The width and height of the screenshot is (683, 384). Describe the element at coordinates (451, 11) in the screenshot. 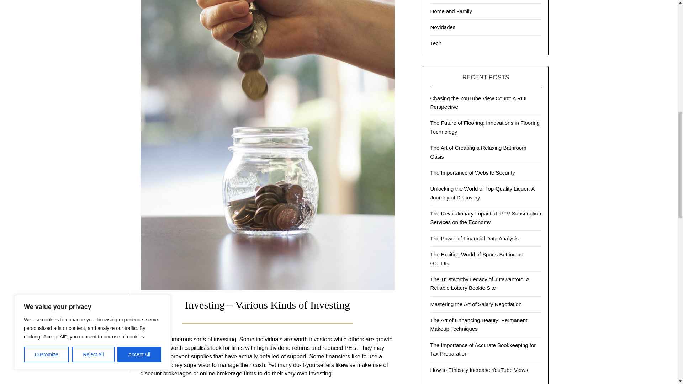

I see `Home and Family` at that location.